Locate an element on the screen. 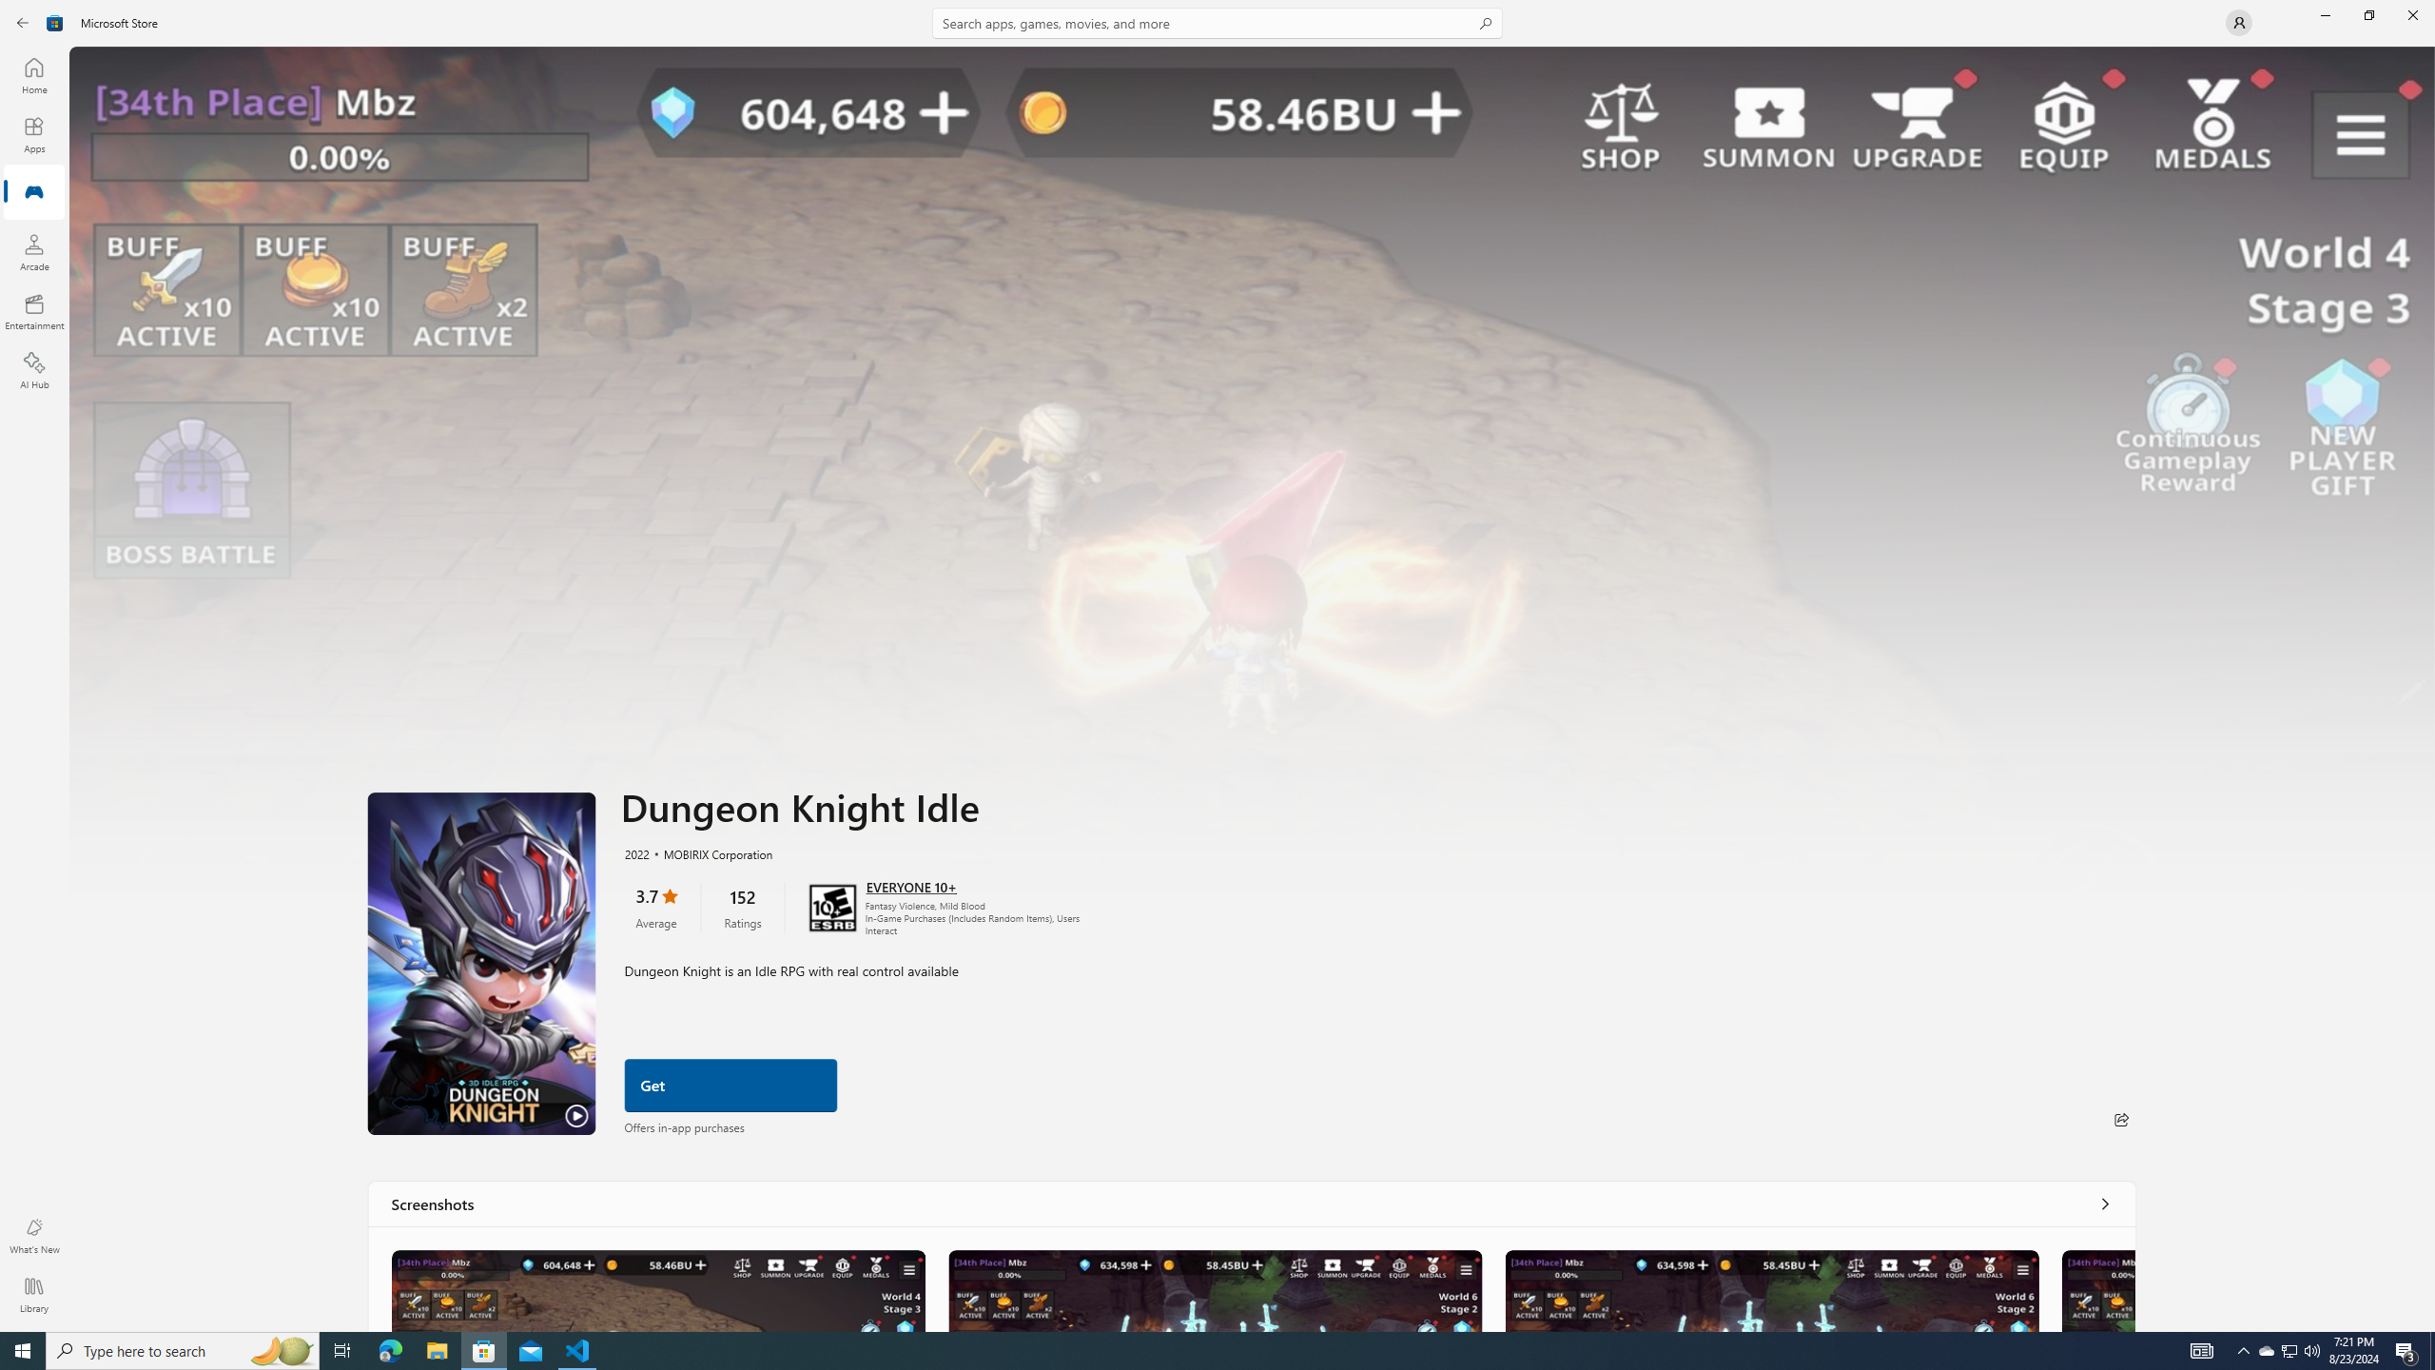 Image resolution: width=2435 pixels, height=1370 pixels. Play Trailer is located at coordinates (481, 963).